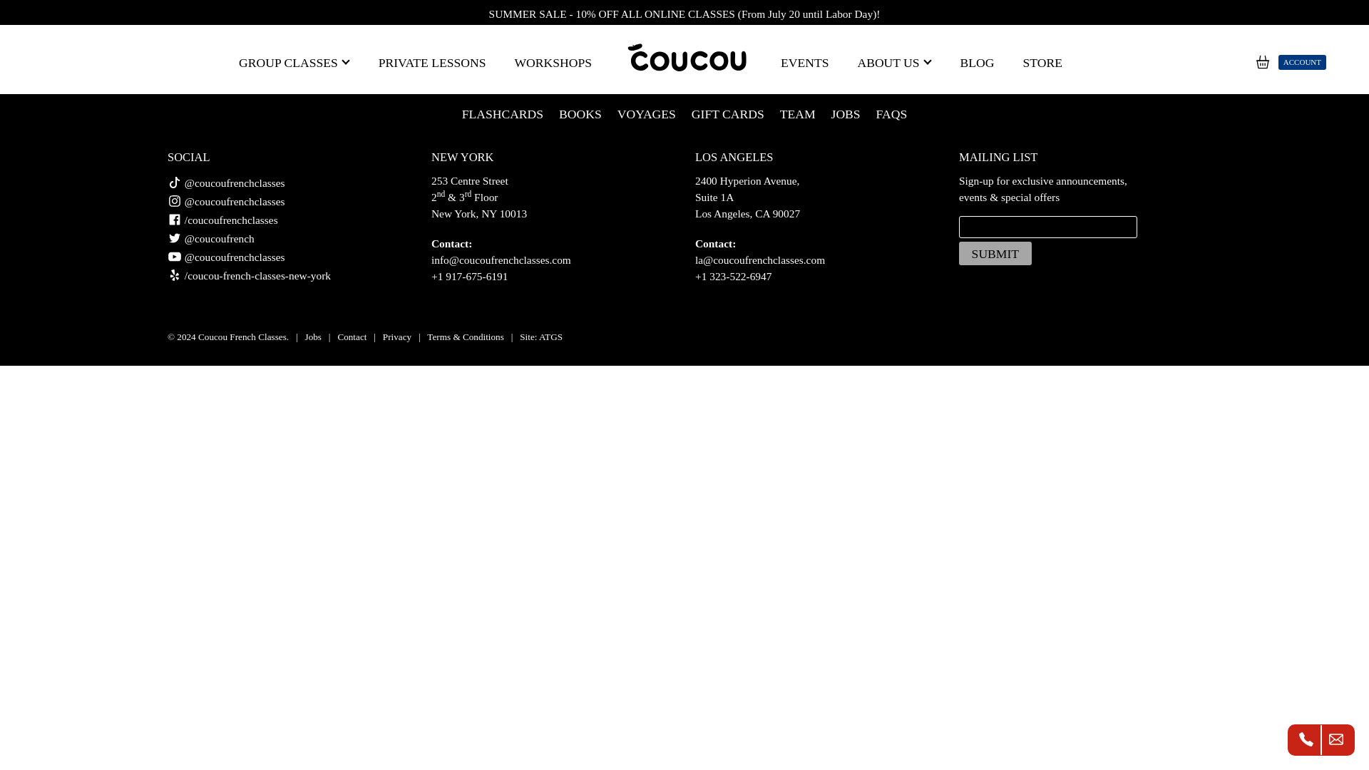  Describe the element at coordinates (804, 63) in the screenshot. I see `EVENTS` at that location.